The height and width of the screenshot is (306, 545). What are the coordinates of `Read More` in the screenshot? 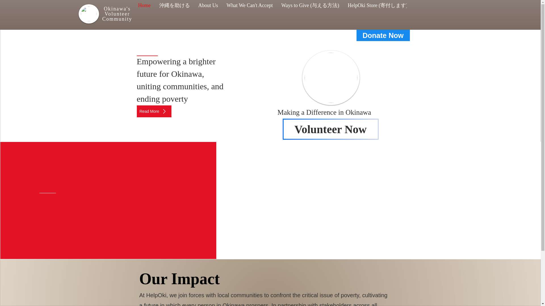 It's located at (154, 111).